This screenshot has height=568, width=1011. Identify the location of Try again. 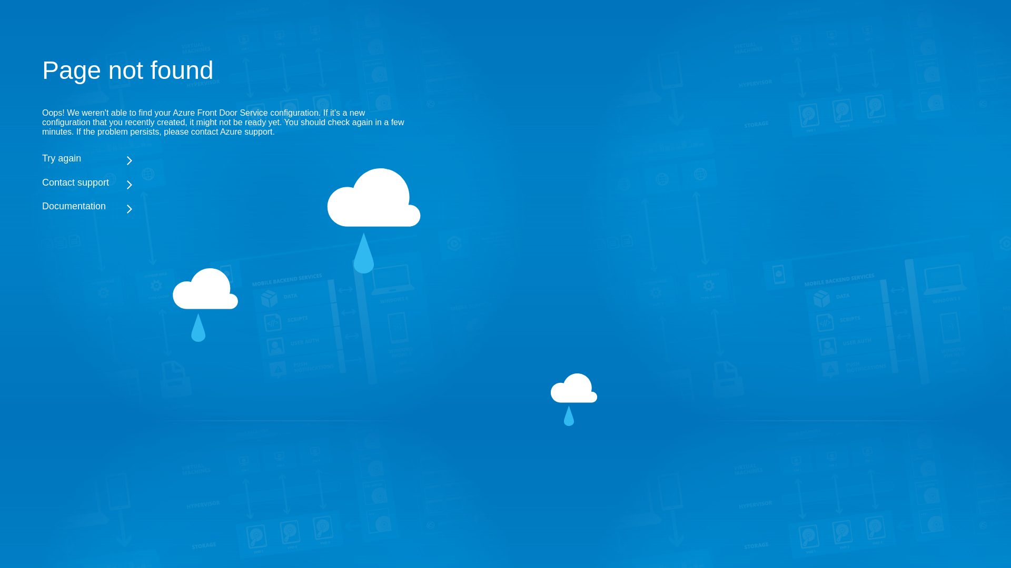
(226, 158).